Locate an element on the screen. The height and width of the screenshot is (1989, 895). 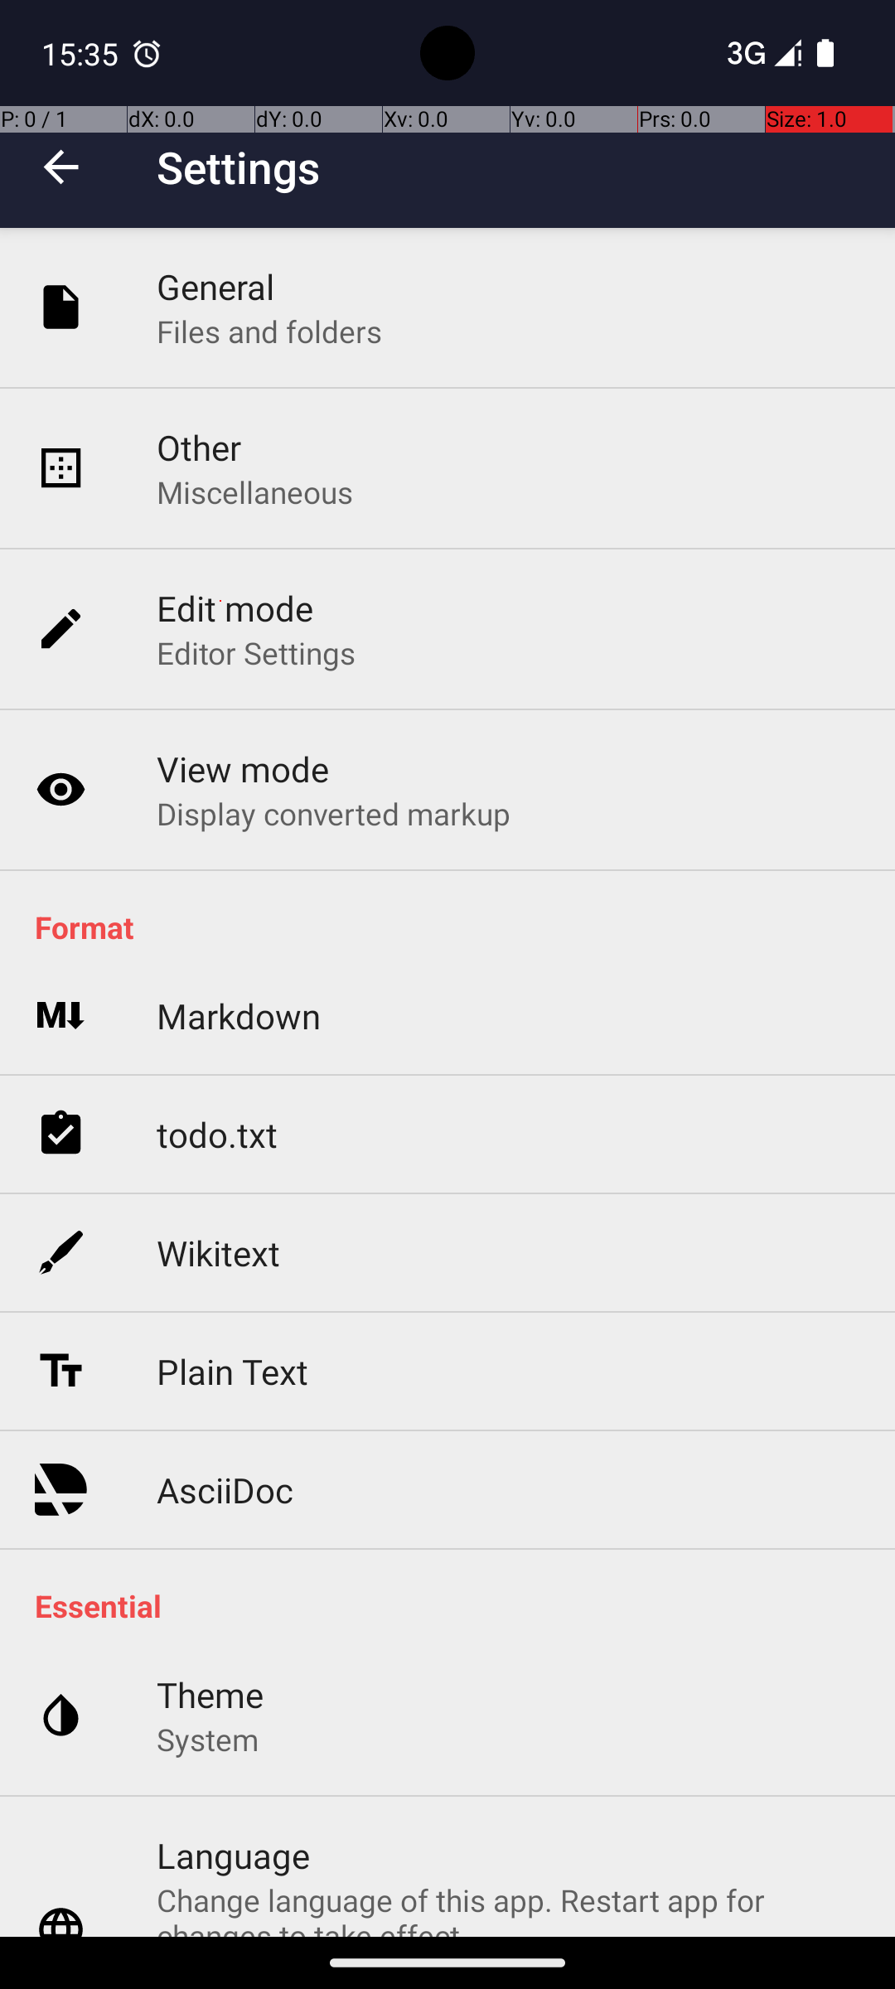
Change language of this app. Restart app for changes to take effect

English (English, United States) is located at coordinates (509, 1908).